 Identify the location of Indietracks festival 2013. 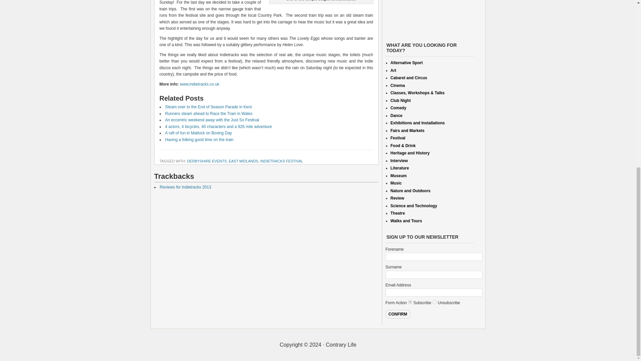
(200, 84).